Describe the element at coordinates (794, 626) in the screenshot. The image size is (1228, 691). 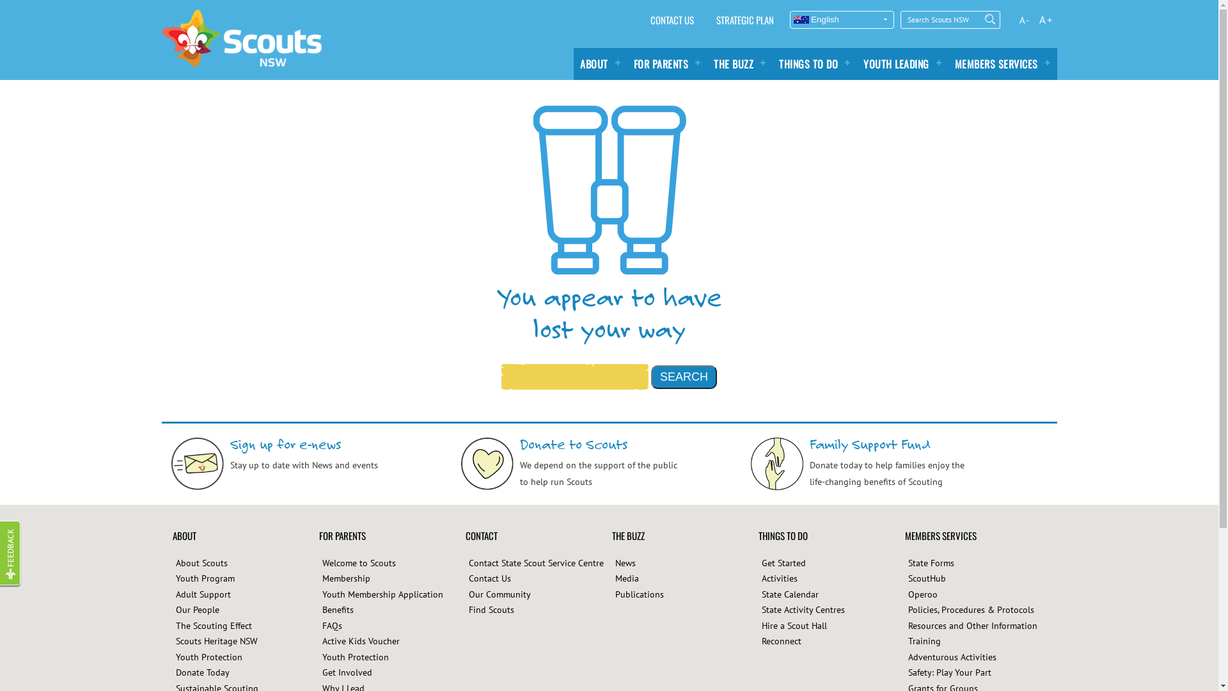
I see `Hire a Scout Hall` at that location.